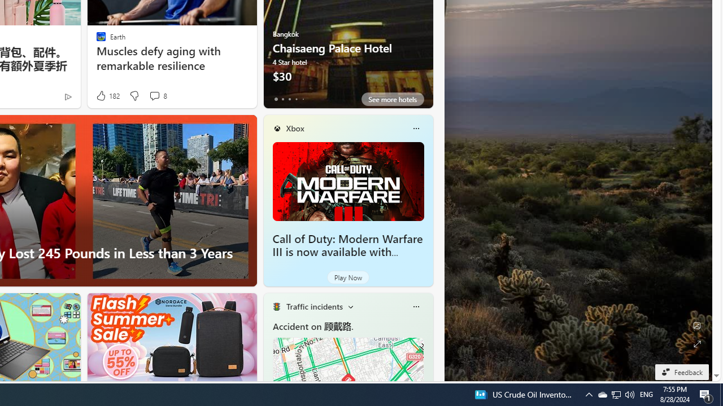  What do you see at coordinates (392, 99) in the screenshot?
I see `See more hotels` at bounding box center [392, 99].